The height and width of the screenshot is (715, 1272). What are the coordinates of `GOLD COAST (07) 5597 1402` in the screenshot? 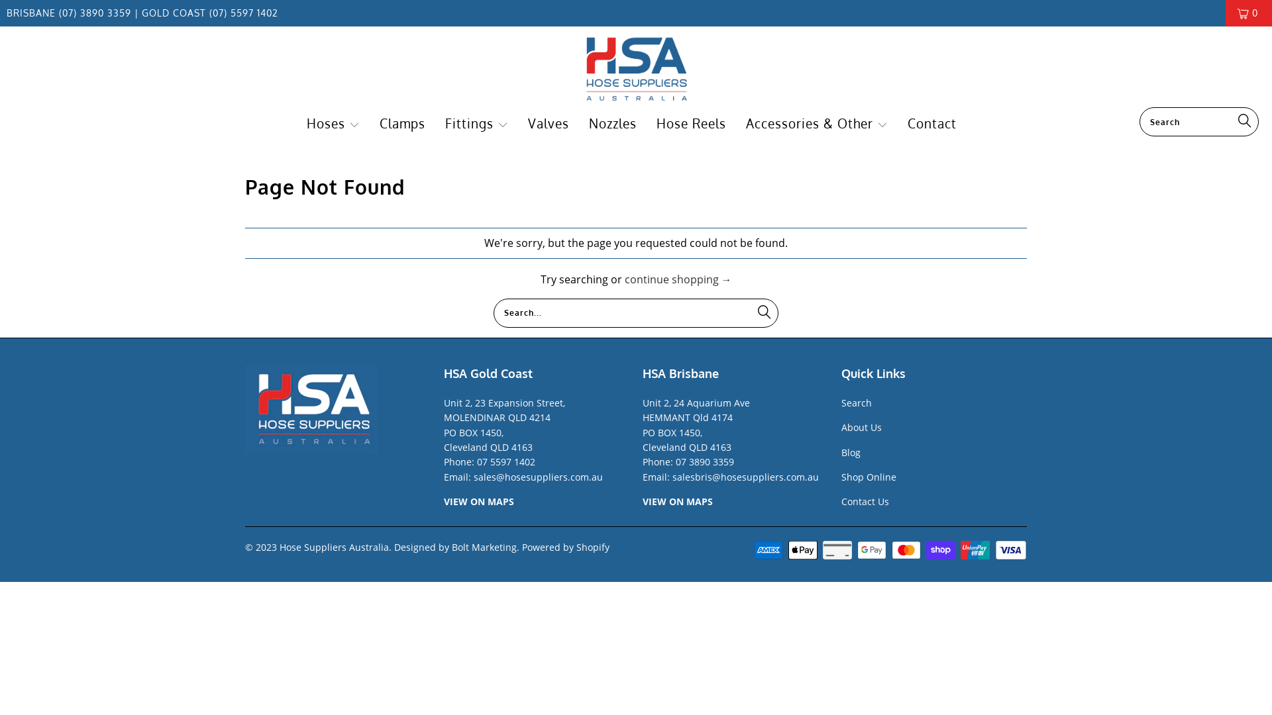 It's located at (208, 13).